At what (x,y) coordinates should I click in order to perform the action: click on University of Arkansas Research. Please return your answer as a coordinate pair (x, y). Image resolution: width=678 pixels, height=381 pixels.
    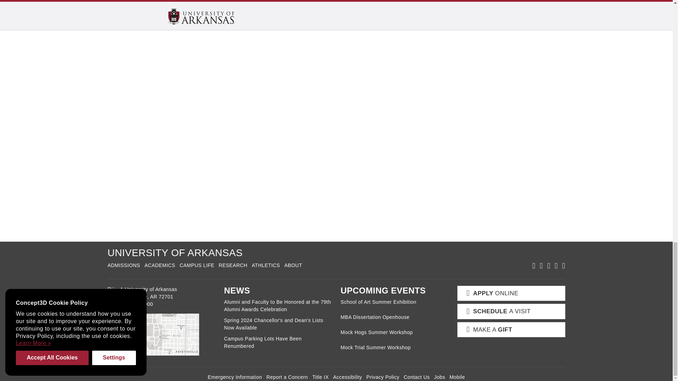
    Looking at the image, I should click on (233, 265).